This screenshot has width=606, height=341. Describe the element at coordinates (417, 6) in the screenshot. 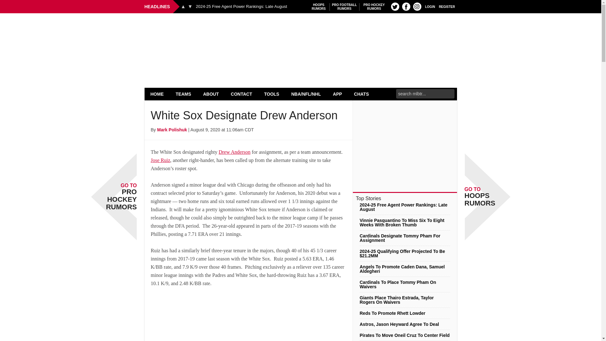

I see `Instagram profile` at that location.